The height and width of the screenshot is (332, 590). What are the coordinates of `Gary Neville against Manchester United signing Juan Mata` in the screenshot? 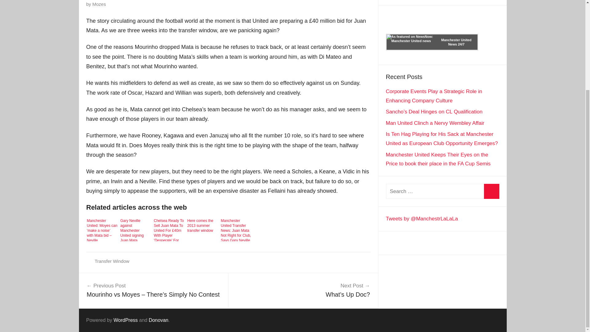 It's located at (136, 229).